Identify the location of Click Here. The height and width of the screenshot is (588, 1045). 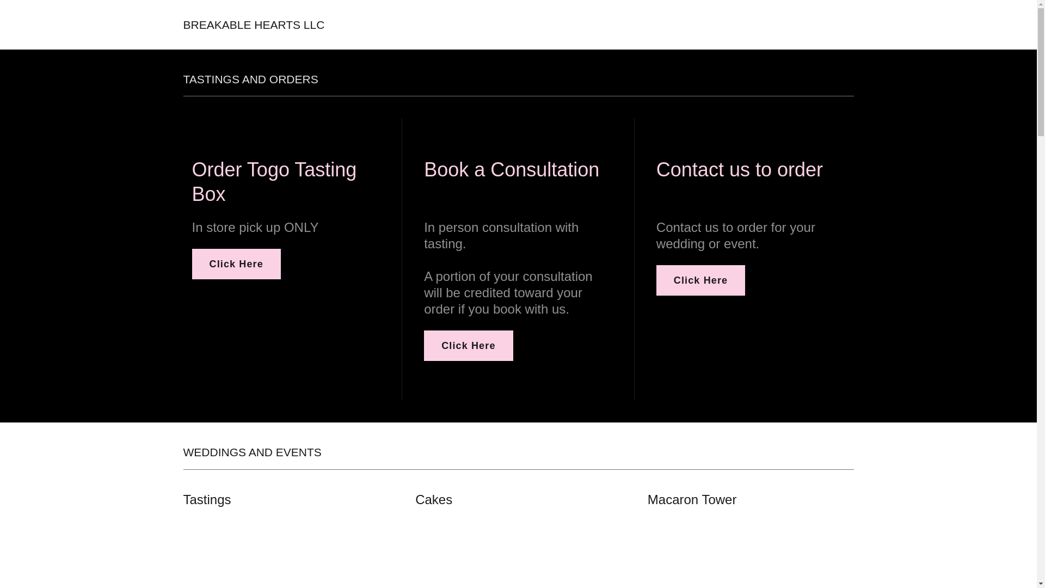
(235, 264).